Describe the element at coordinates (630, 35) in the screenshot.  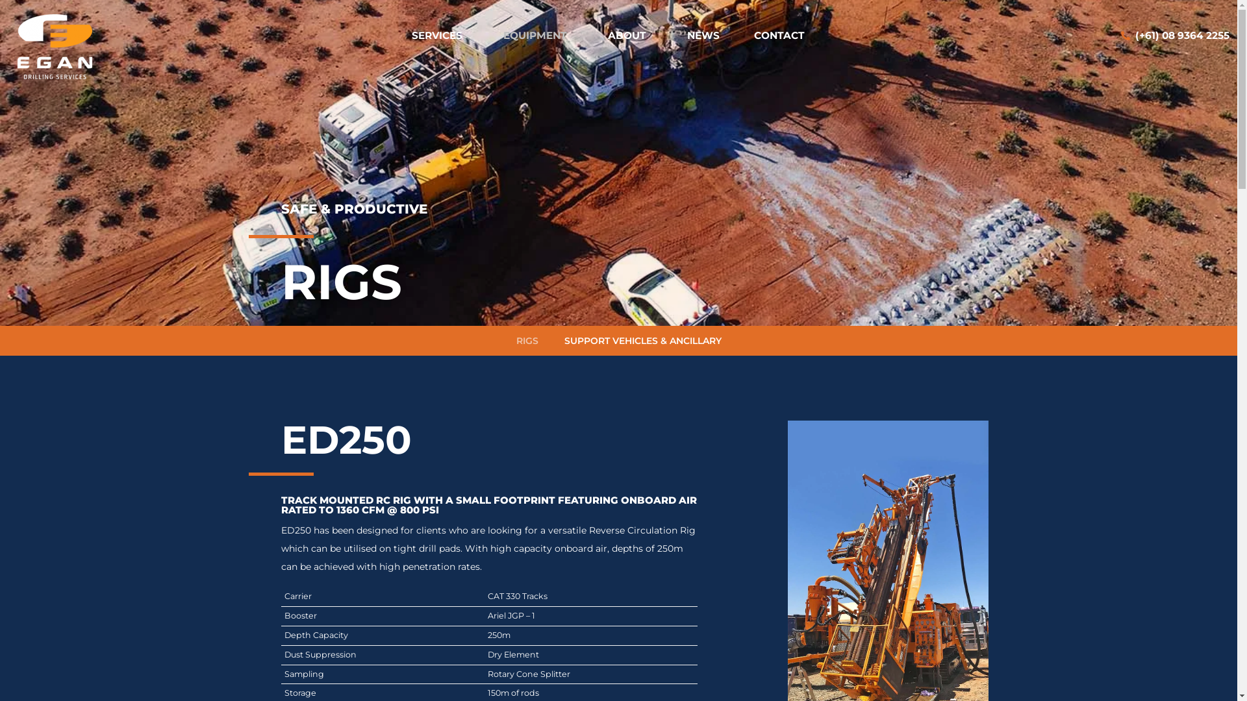
I see `ABOUT` at that location.